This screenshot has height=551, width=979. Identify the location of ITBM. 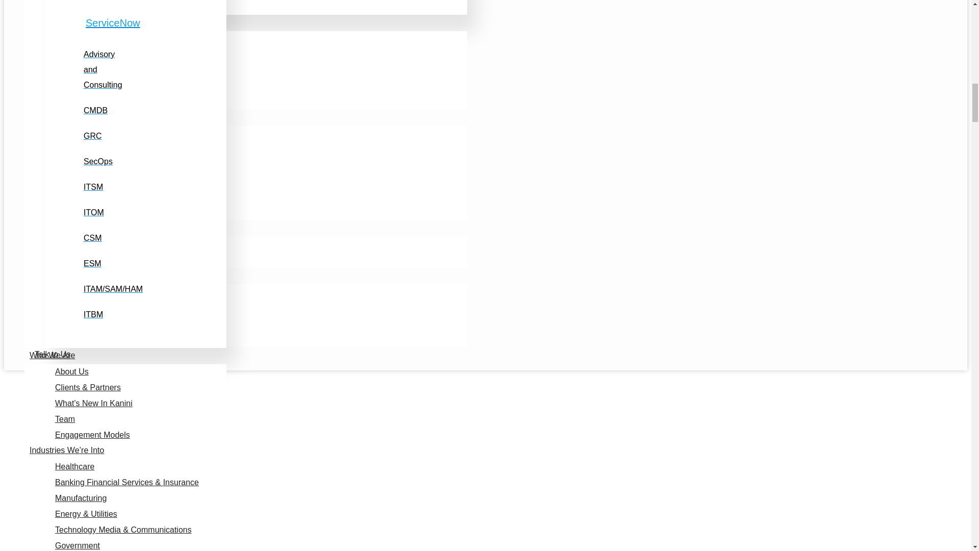
(93, 314).